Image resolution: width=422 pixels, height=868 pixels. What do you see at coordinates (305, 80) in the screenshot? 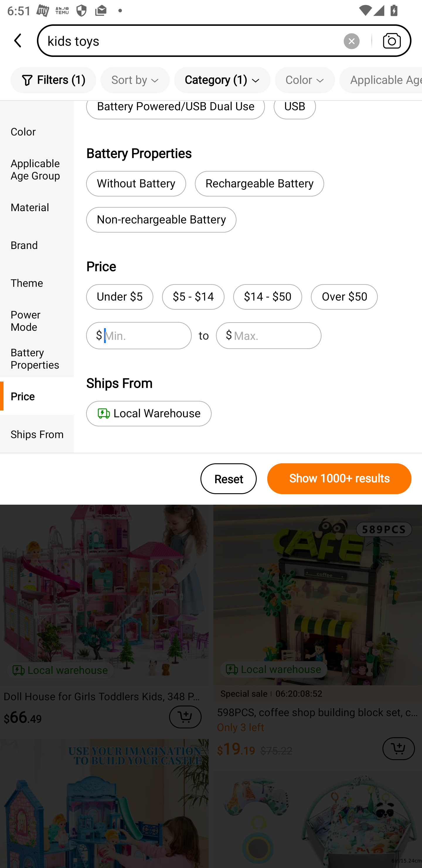
I see `Color` at bounding box center [305, 80].